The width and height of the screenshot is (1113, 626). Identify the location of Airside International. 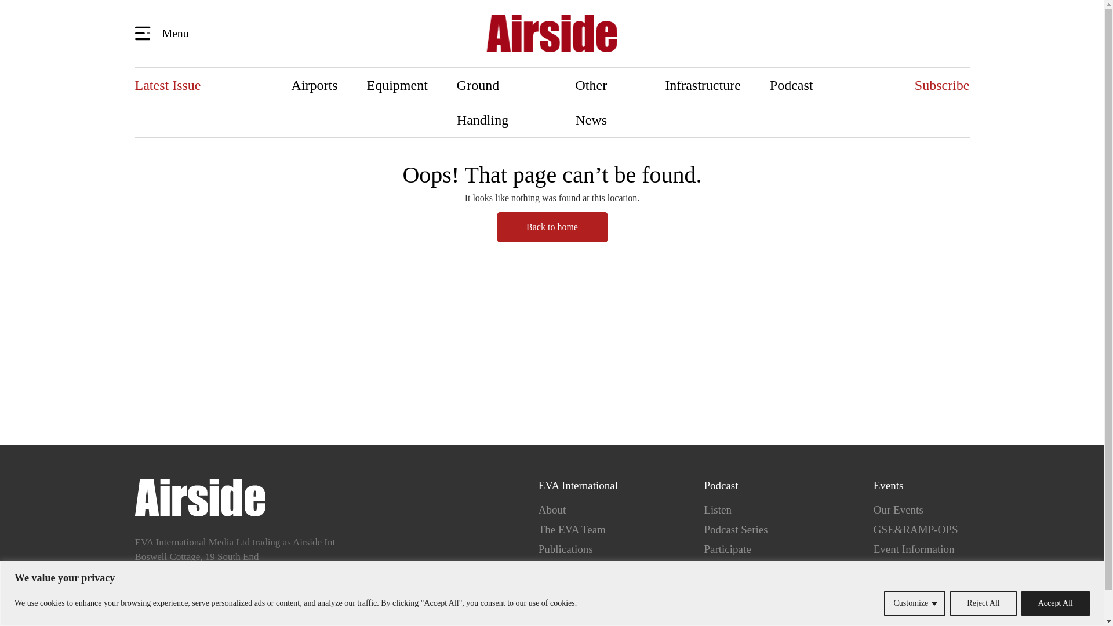
(552, 34).